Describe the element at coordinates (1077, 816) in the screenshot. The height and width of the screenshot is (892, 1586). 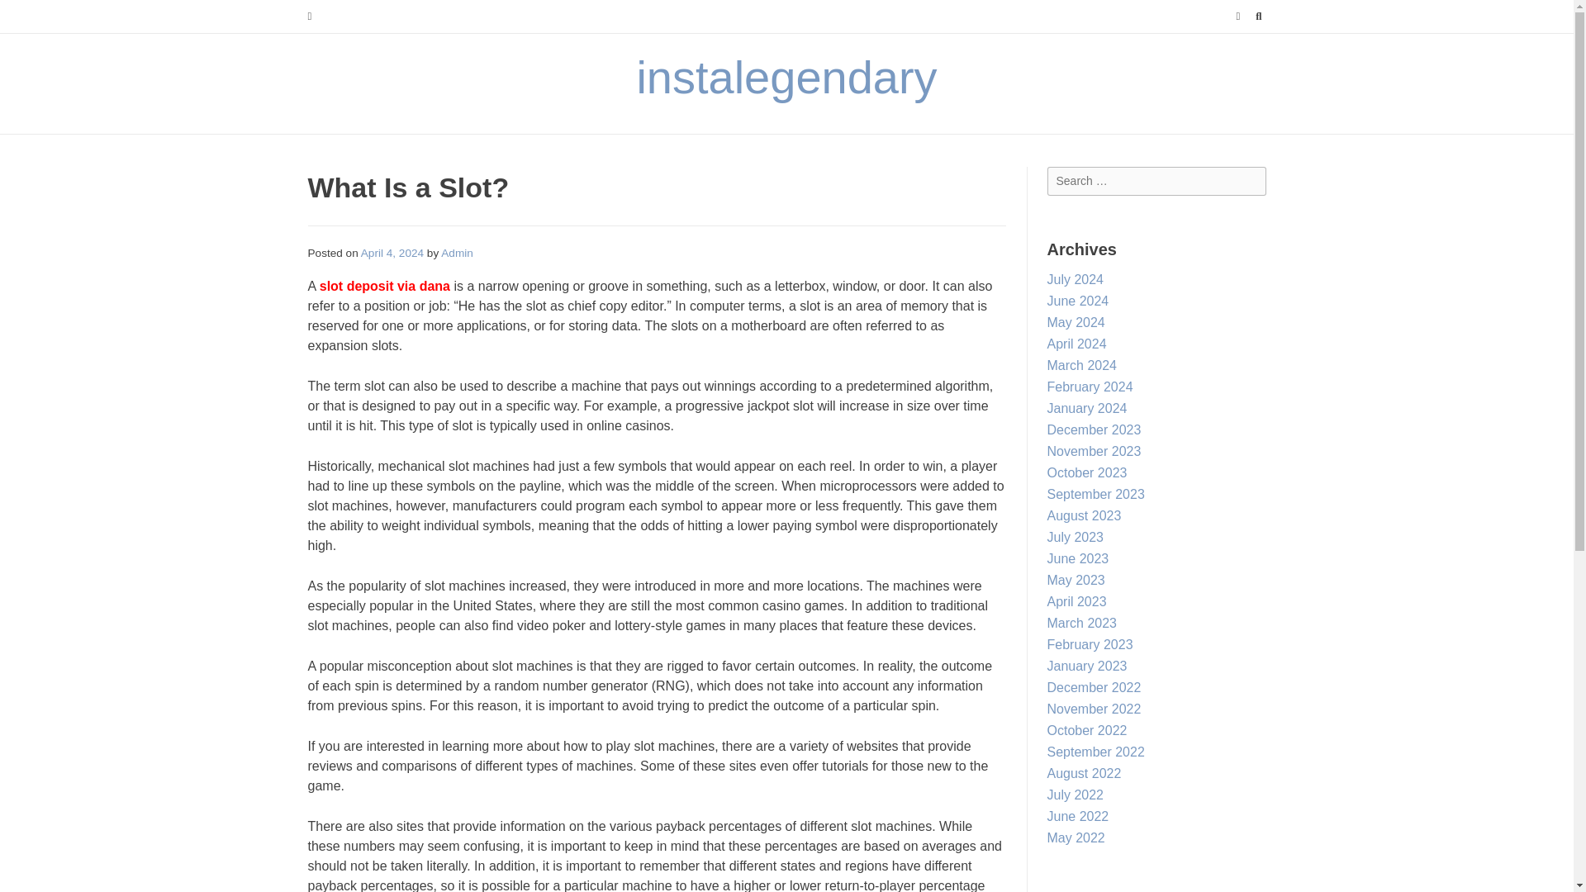
I see `June 2022` at that location.